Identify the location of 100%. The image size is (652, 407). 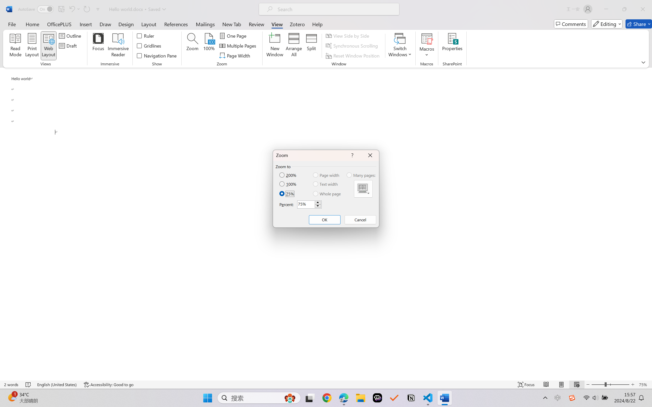
(209, 46).